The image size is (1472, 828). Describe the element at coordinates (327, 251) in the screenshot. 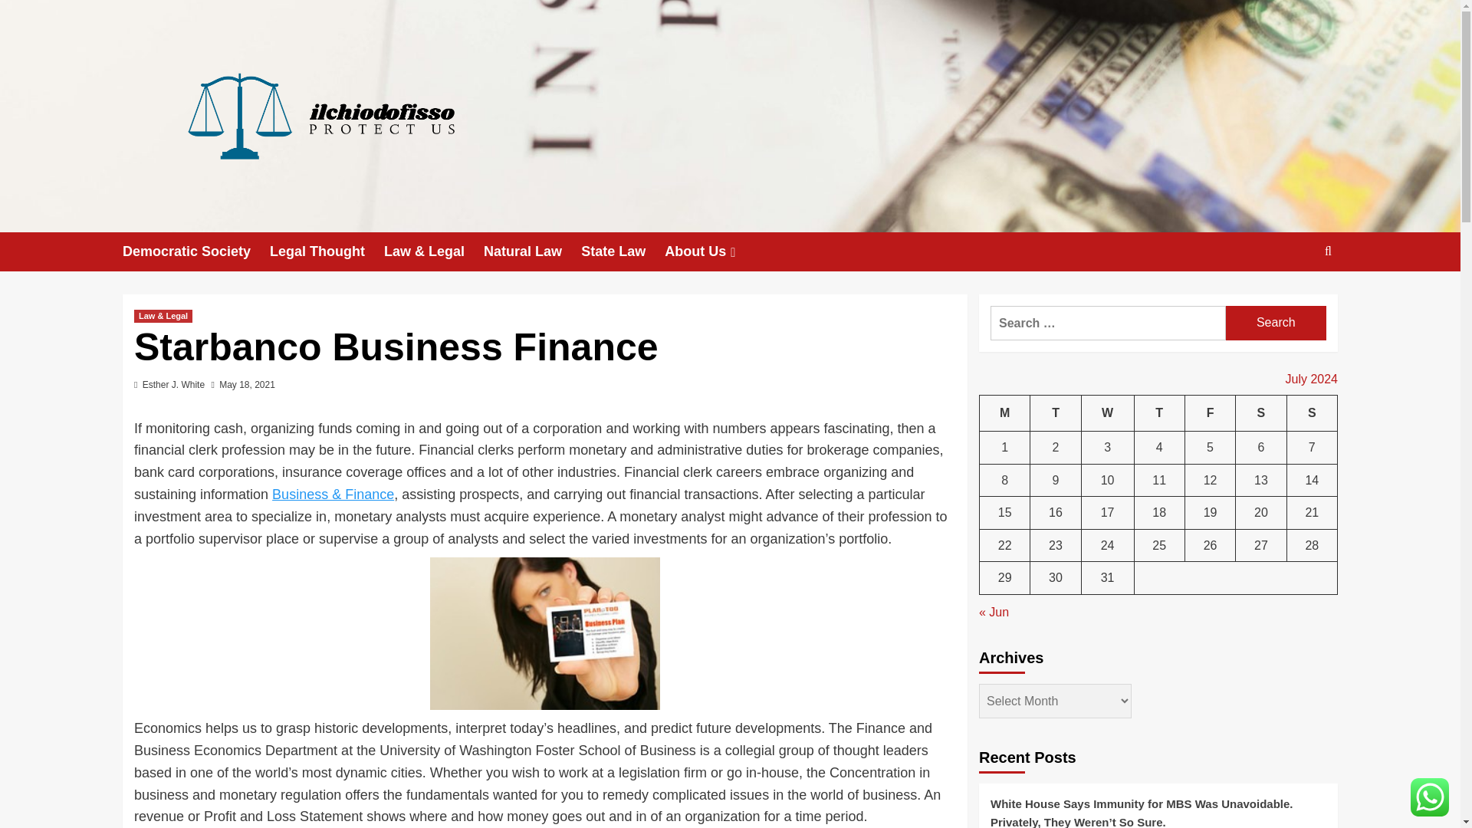

I see `Legal Thought` at that location.